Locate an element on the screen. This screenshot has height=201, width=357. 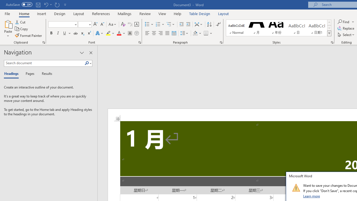
Character Border is located at coordinates (136, 25).